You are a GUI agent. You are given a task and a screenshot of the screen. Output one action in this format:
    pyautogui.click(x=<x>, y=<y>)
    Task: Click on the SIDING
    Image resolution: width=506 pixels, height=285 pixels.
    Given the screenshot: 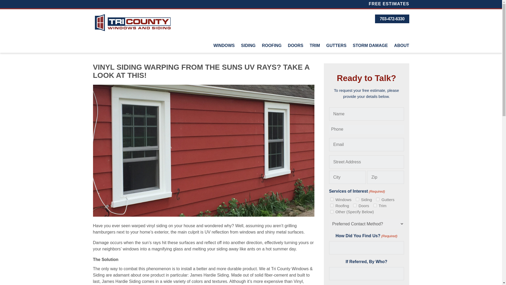 What is the action you would take?
    pyautogui.click(x=248, y=45)
    